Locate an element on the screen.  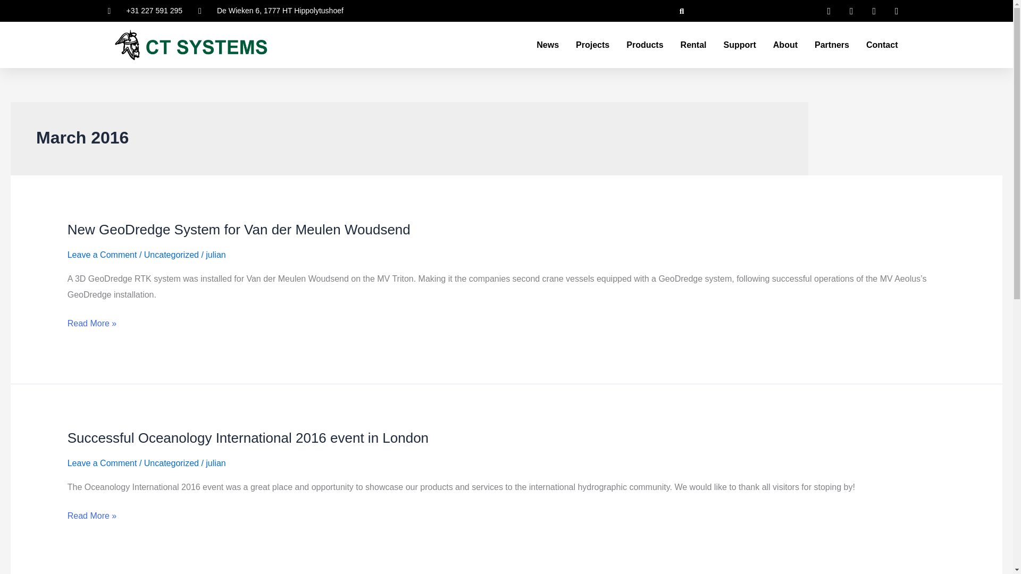
Rental is located at coordinates (693, 45).